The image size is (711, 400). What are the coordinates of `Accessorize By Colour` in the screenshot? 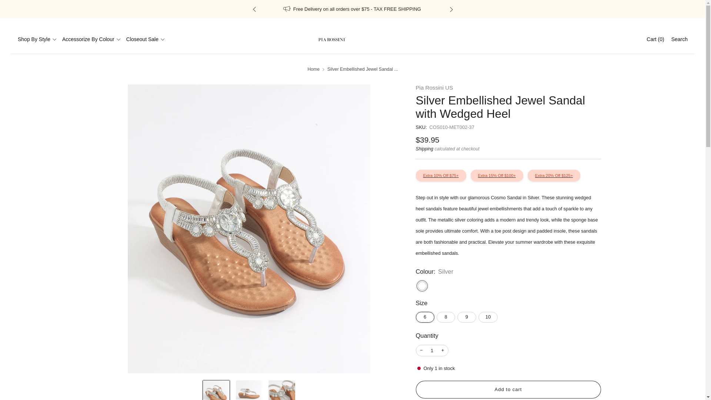 It's located at (91, 39).